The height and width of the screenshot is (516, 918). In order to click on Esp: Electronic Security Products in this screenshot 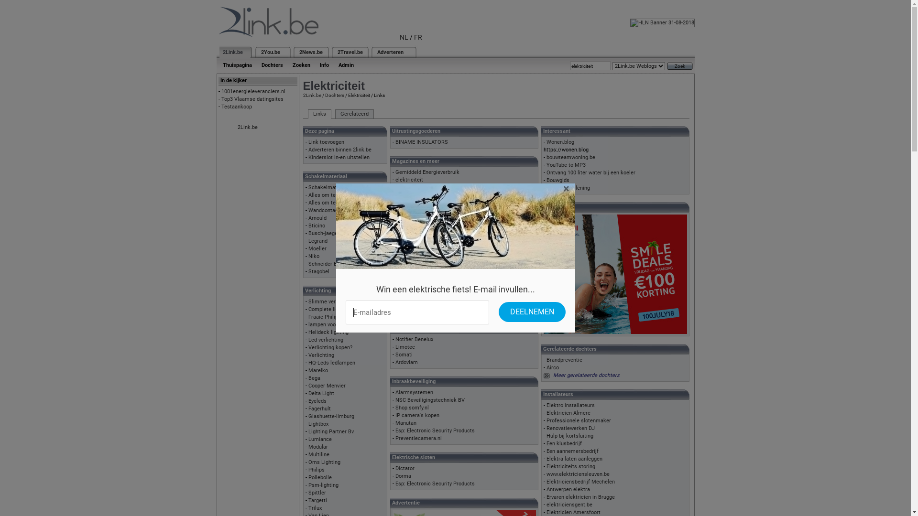, I will do `click(435, 484)`.